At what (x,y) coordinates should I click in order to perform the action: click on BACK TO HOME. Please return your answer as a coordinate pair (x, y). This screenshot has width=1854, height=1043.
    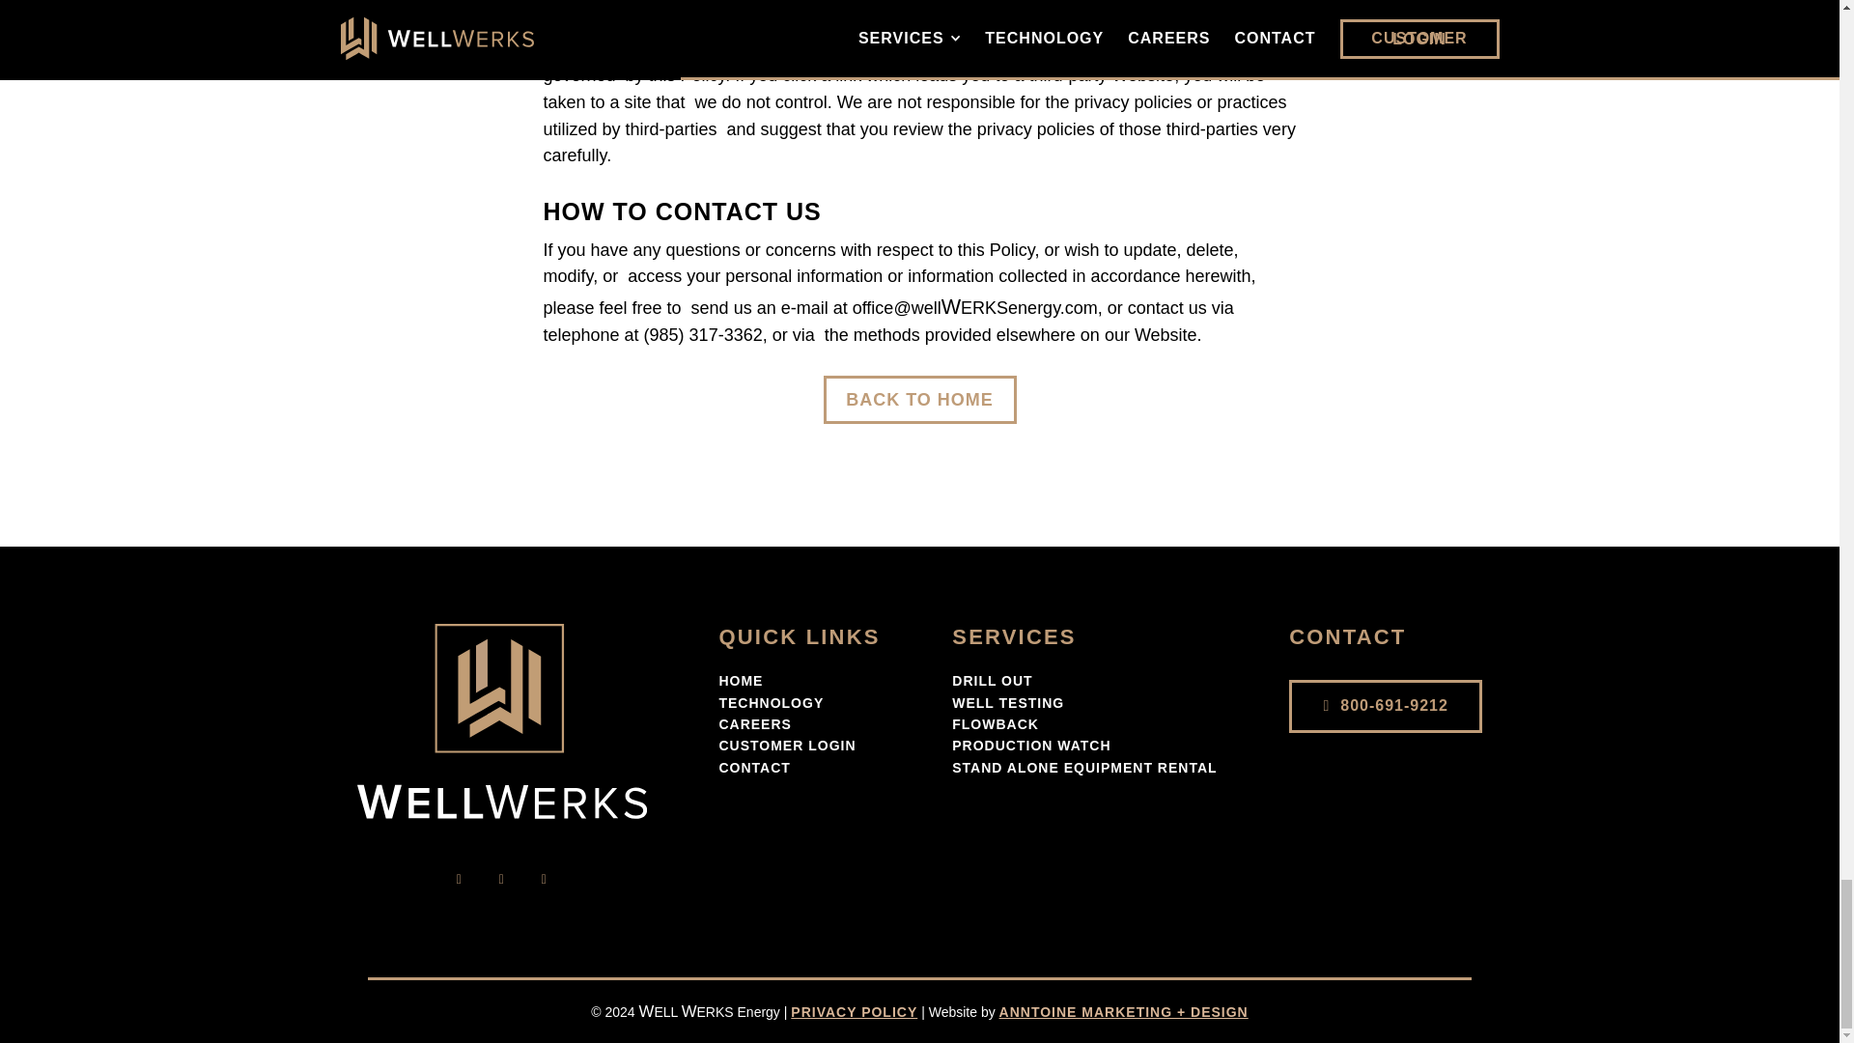
    Looking at the image, I should click on (919, 399).